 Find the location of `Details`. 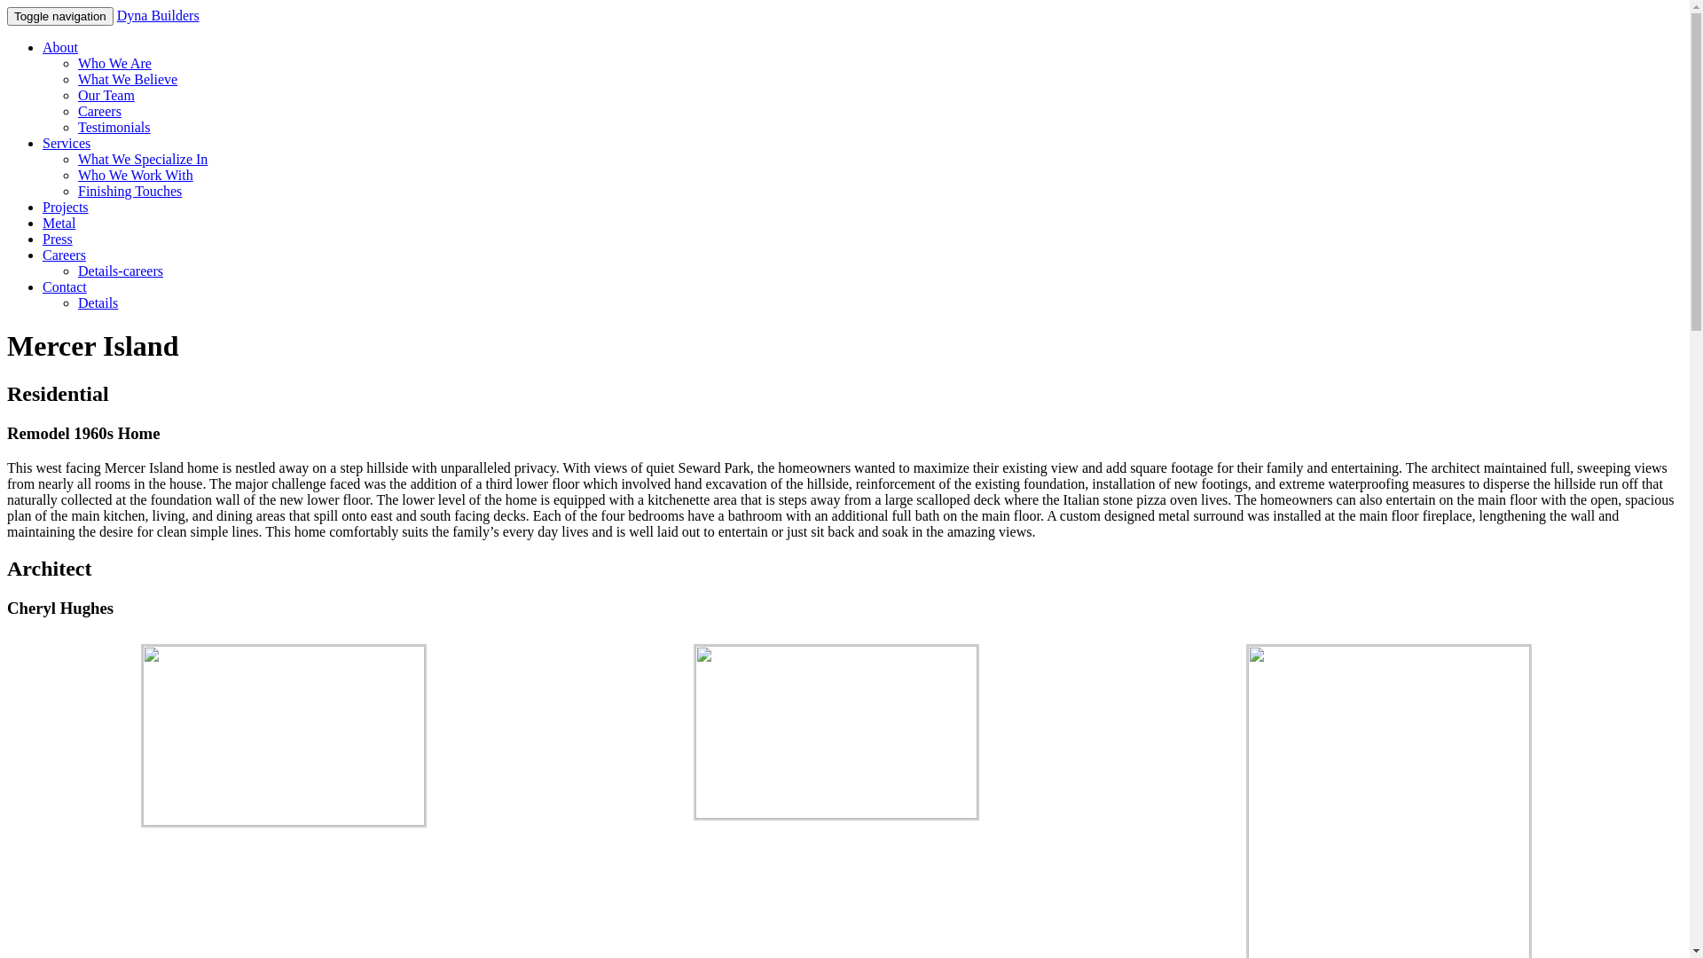

Details is located at coordinates (98, 303).